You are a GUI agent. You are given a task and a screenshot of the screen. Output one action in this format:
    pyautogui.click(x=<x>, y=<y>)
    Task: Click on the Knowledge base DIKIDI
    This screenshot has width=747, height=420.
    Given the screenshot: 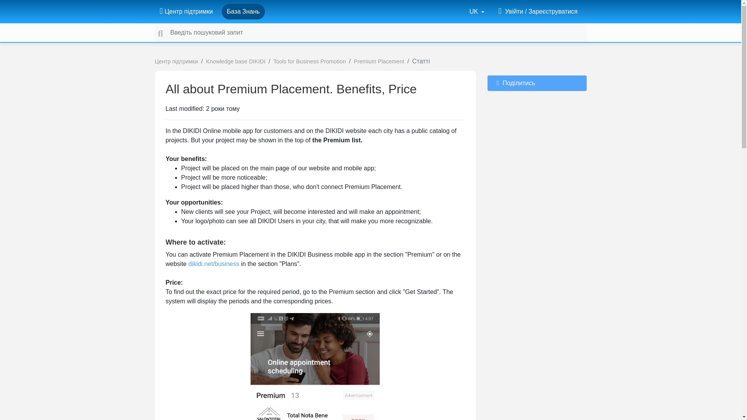 What is the action you would take?
    pyautogui.click(x=235, y=61)
    